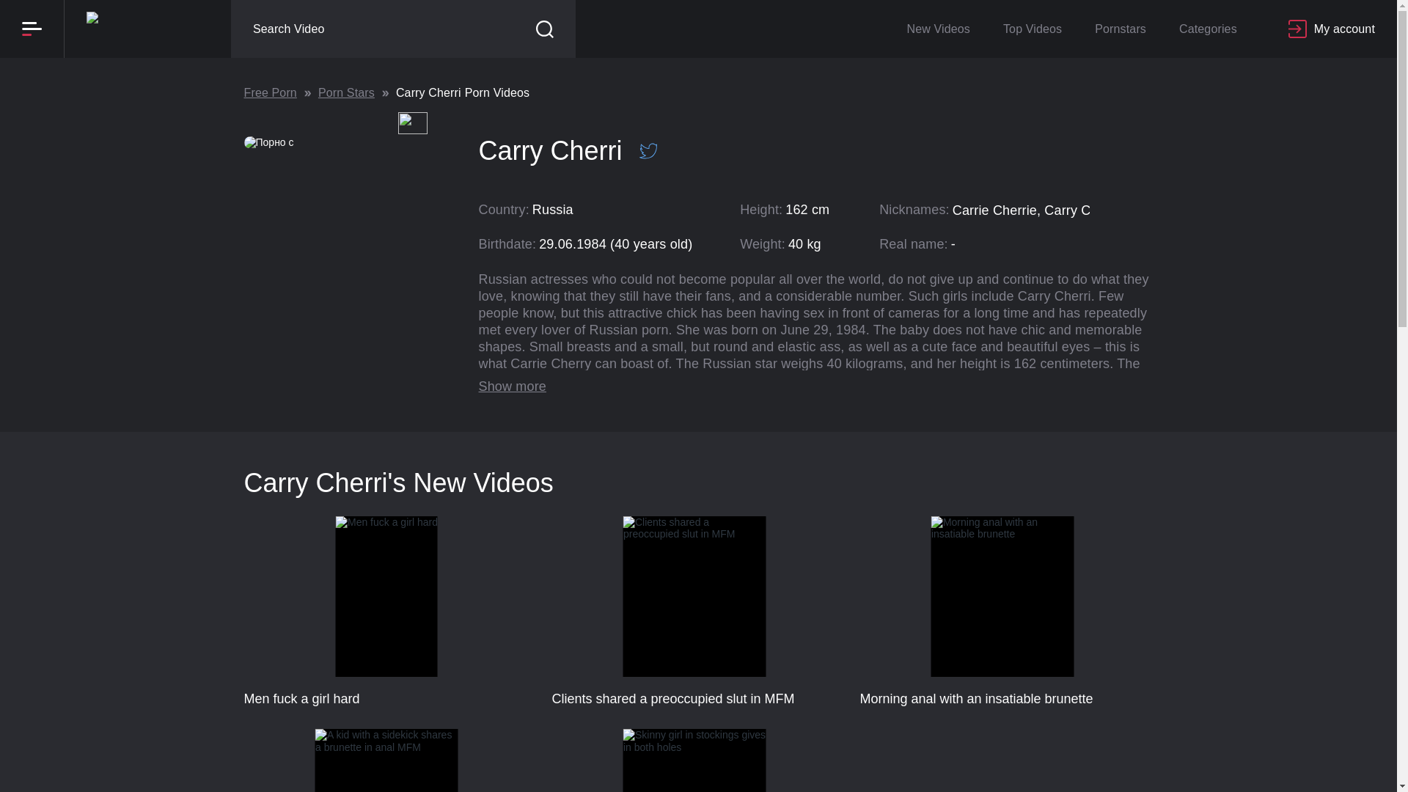  Describe the element at coordinates (1207, 29) in the screenshot. I see `Clients shared a preoccupied slut in MFM` at that location.